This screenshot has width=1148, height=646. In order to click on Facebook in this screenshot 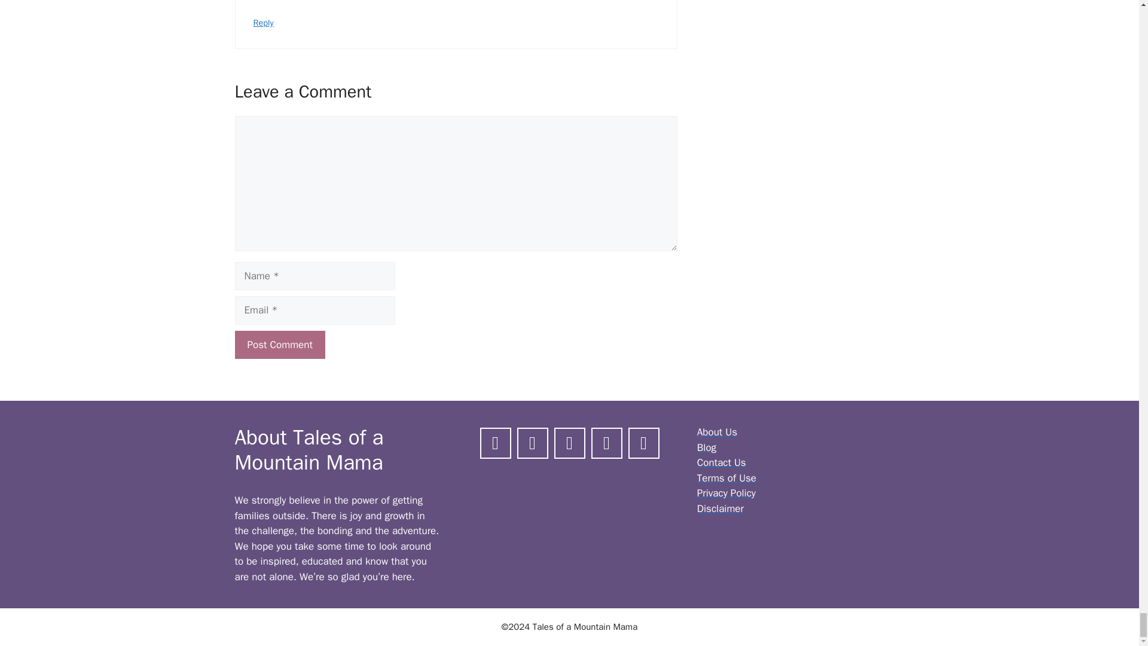, I will do `click(496, 441)`.